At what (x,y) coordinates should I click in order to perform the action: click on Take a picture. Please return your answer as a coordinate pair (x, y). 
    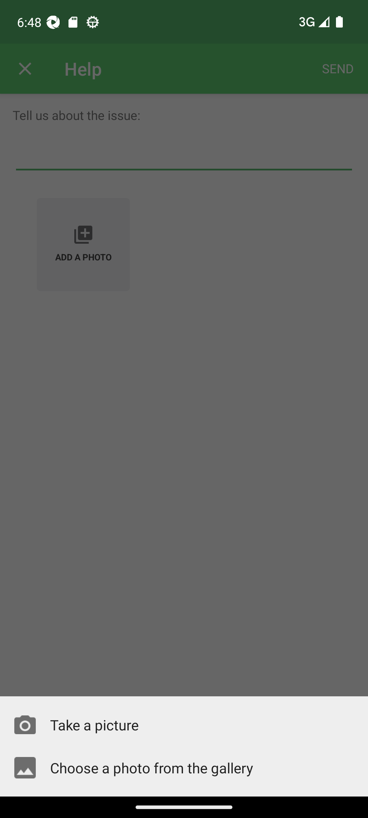
    Looking at the image, I should click on (184, 725).